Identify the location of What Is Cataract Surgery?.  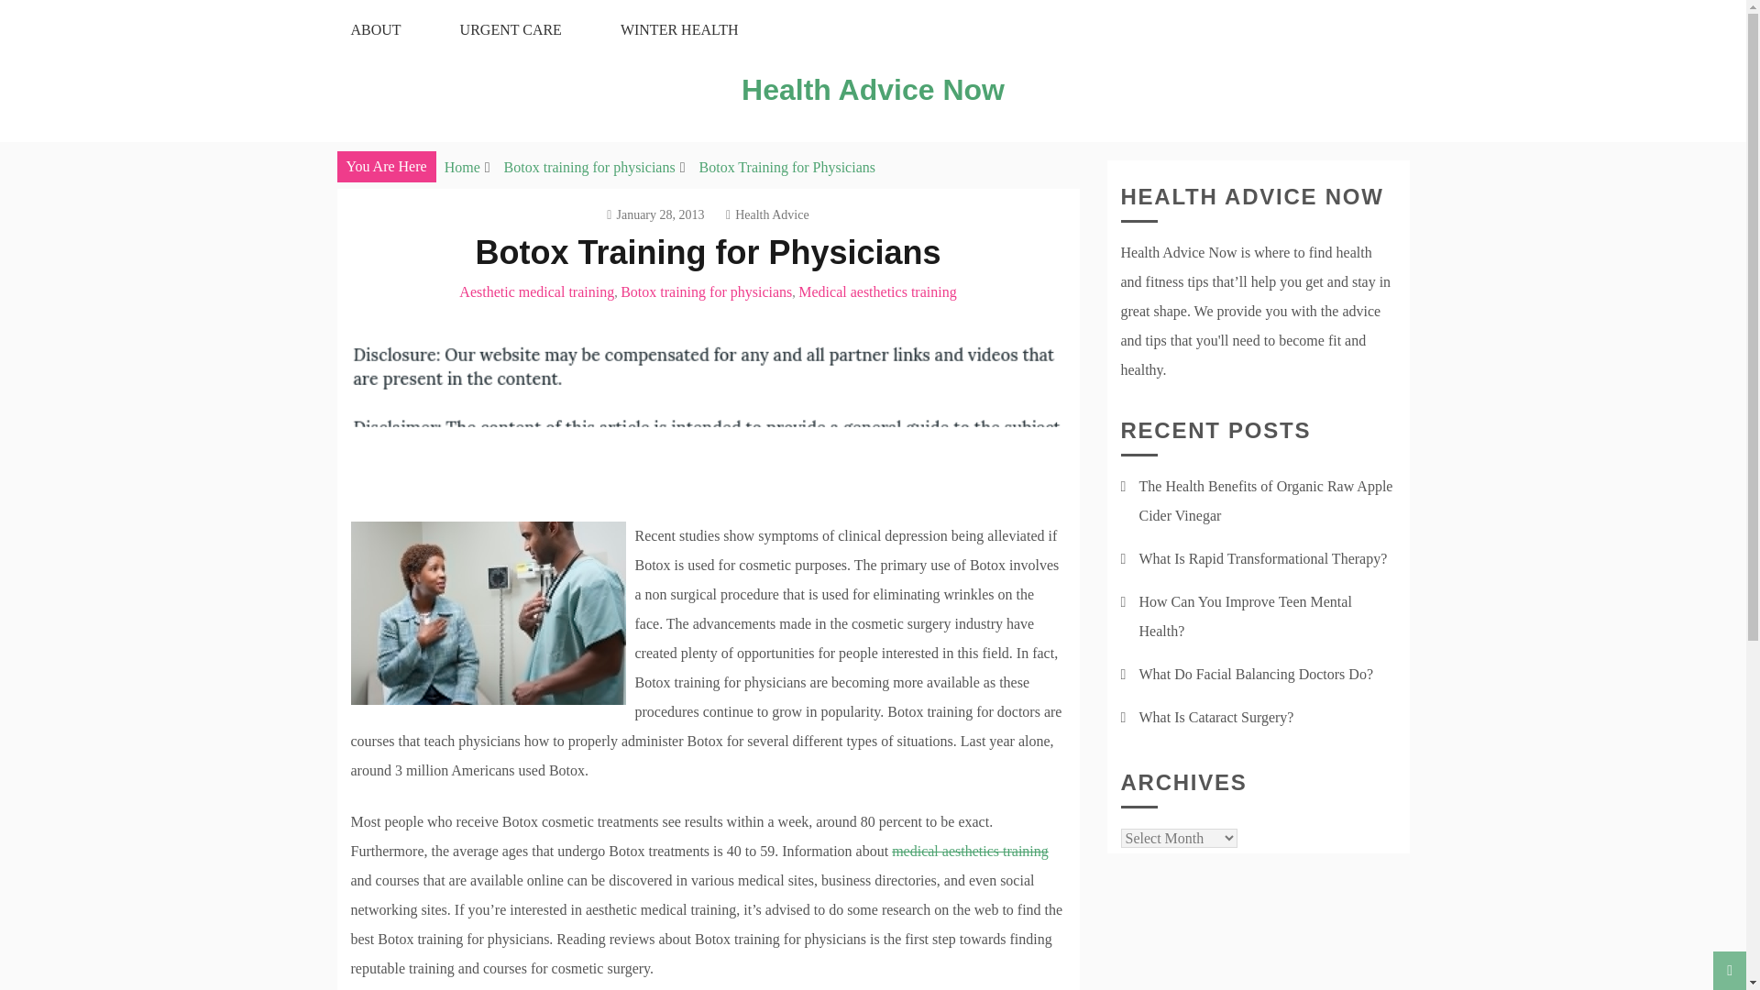
(1215, 717).